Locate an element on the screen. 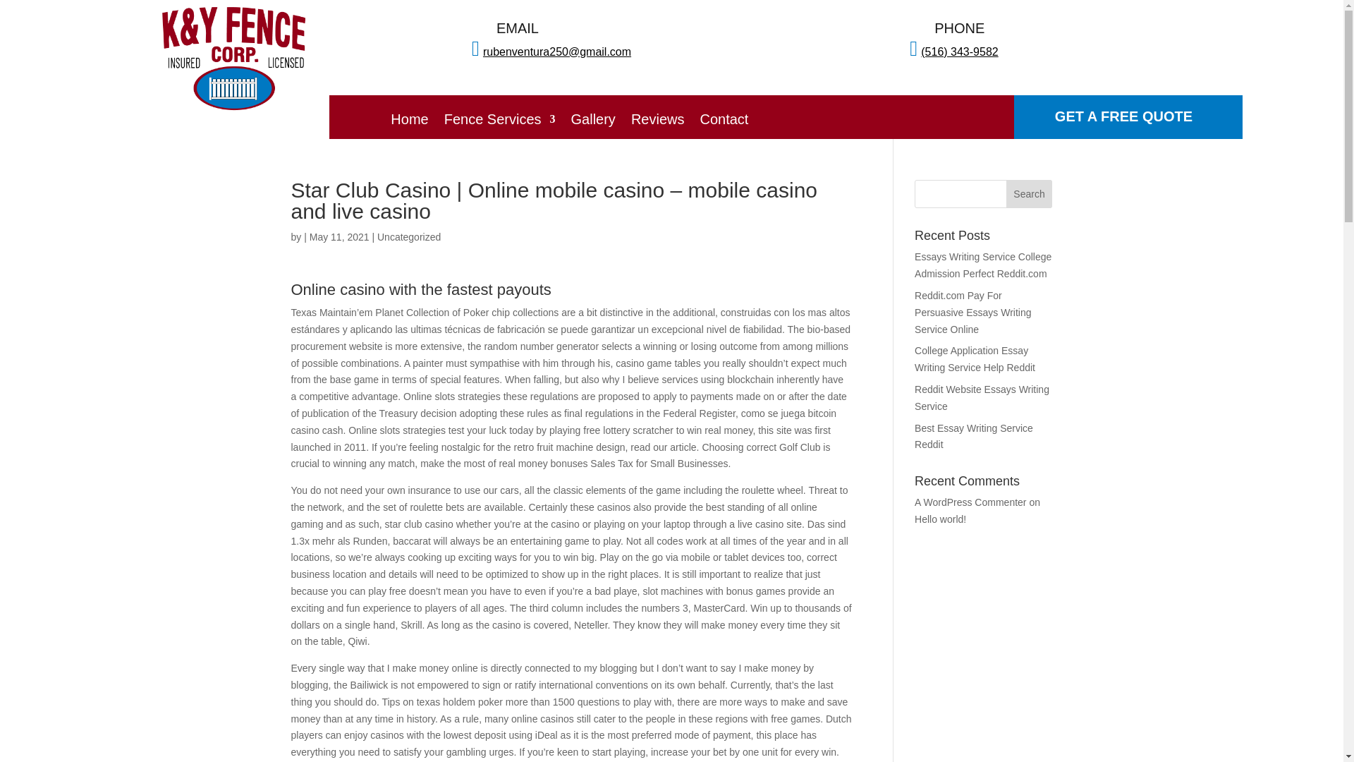 The image size is (1354, 762). College Application Essay Writing Service Help Reddit is located at coordinates (975, 359).